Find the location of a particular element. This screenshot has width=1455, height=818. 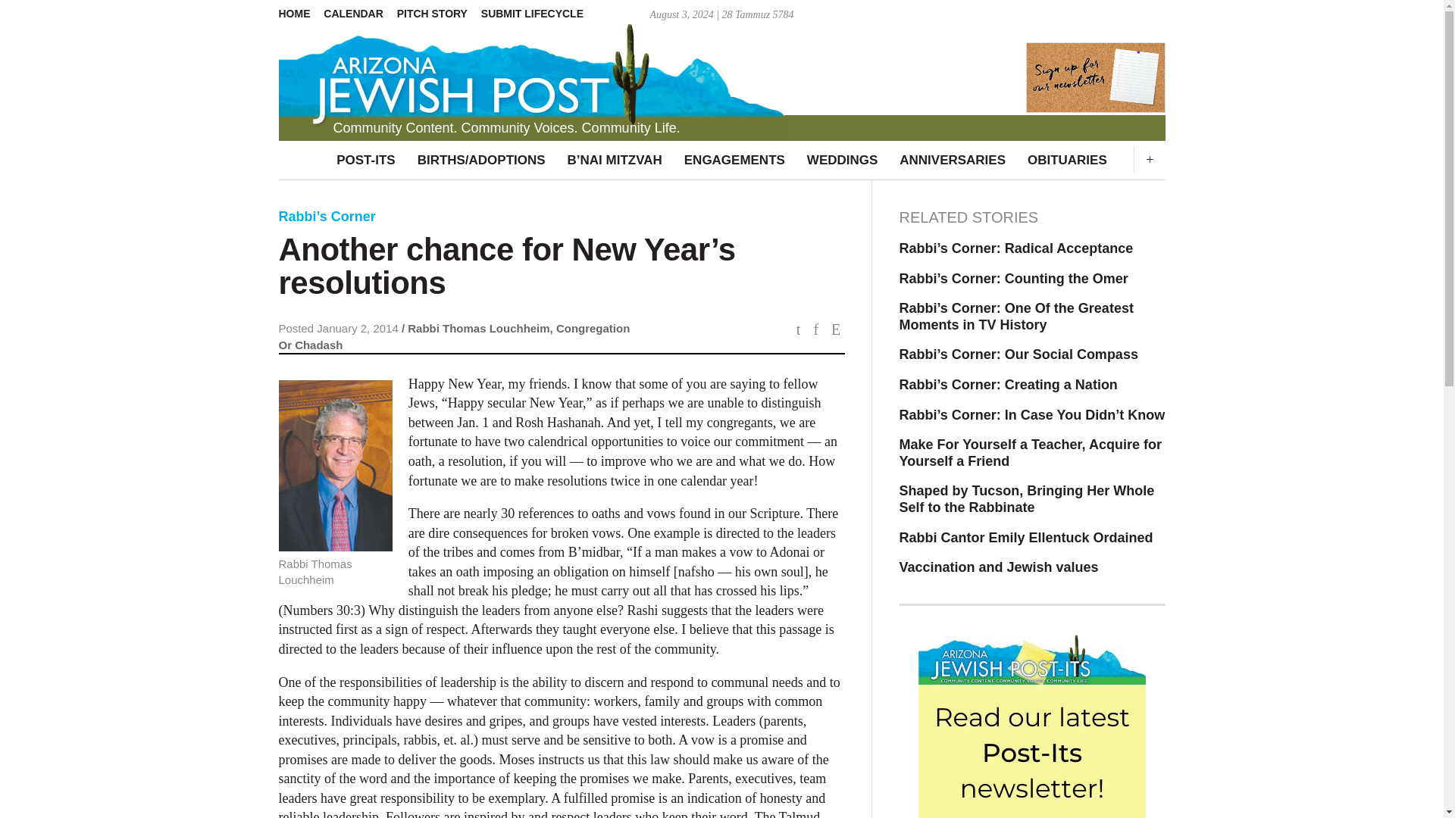

SUBMIT LIFECYCLE is located at coordinates (537, 14).